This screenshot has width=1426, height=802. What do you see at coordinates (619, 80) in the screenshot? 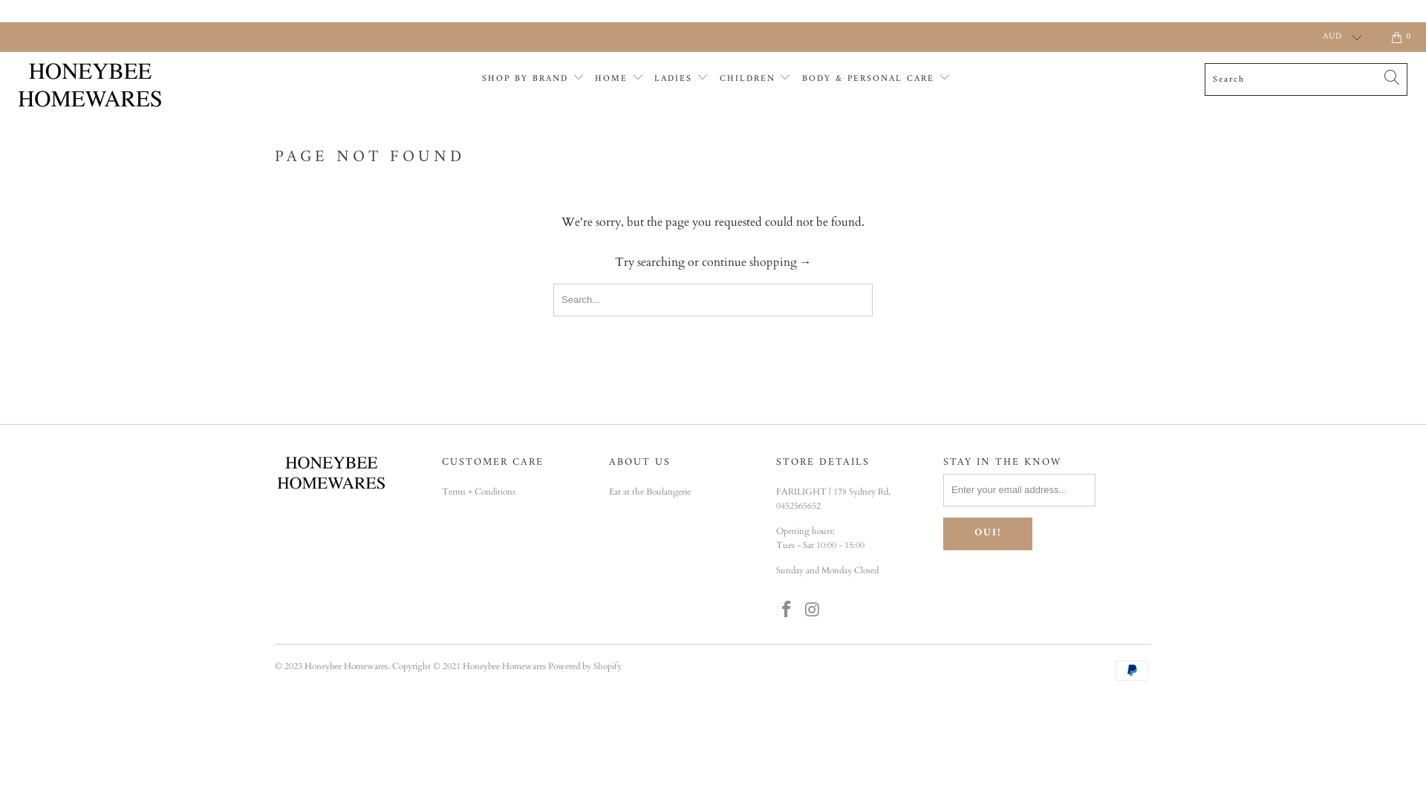
I see `HOME` at bounding box center [619, 80].